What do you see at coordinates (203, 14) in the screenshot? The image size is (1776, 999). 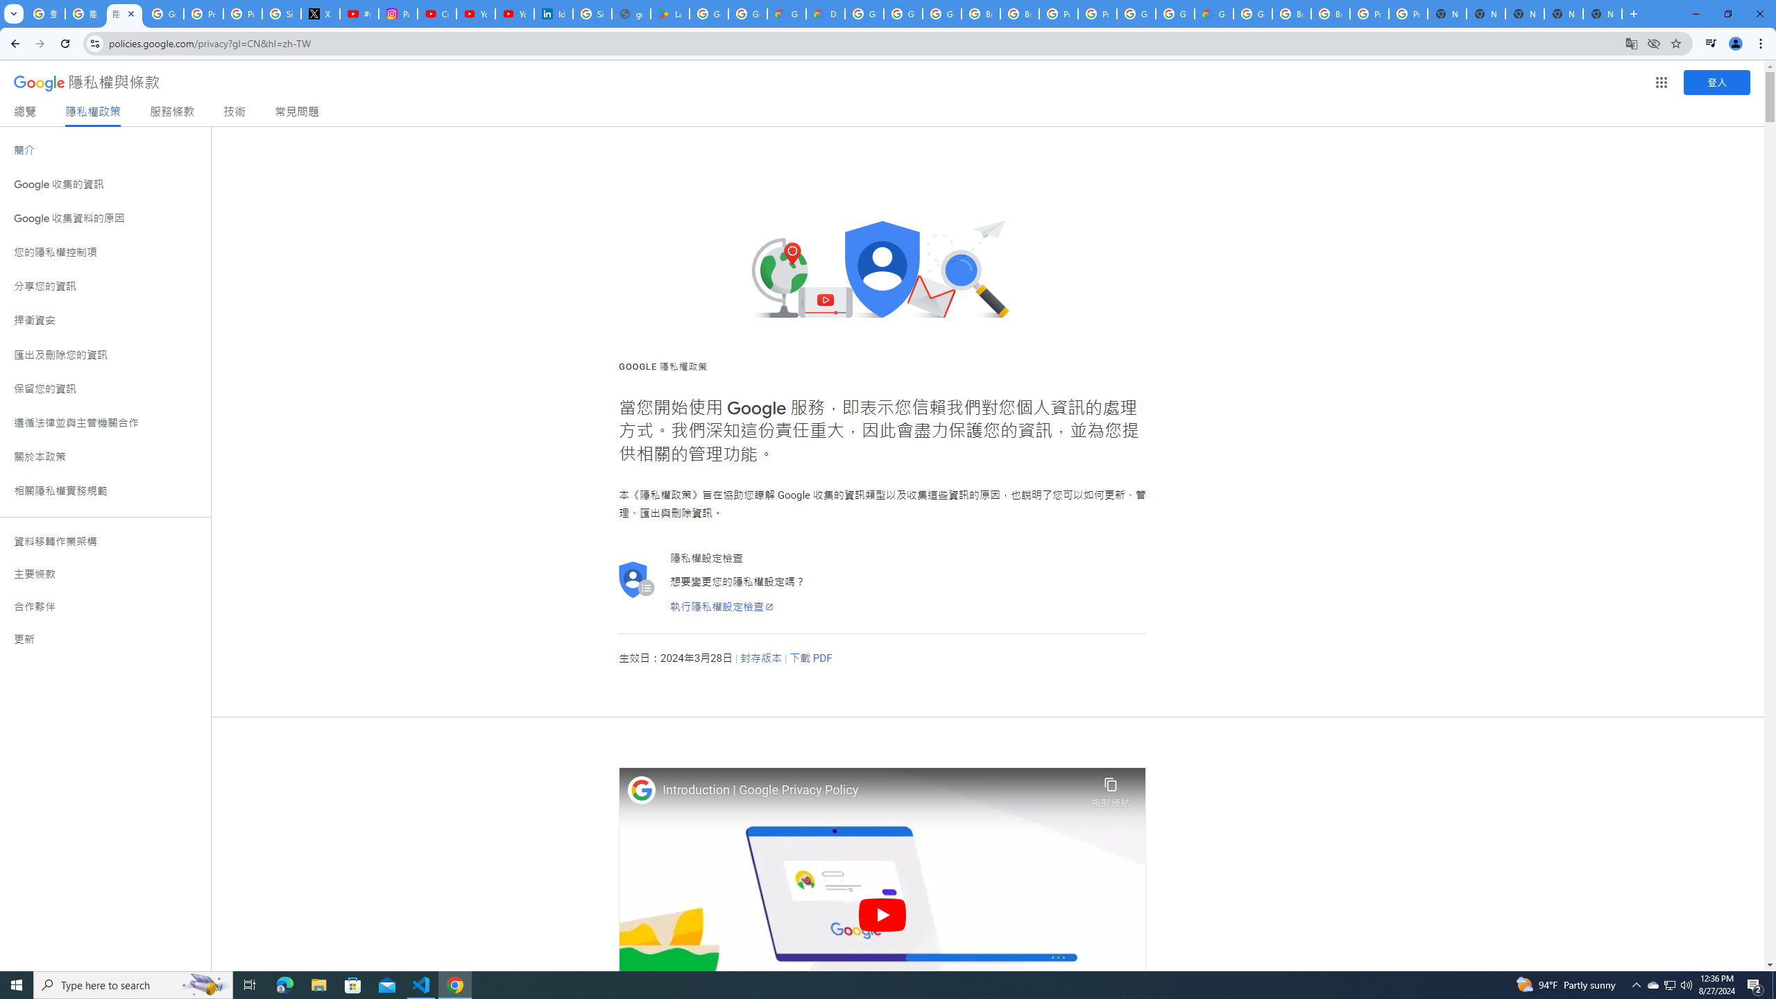 I see `Privacy Help Center - Policies Help` at bounding box center [203, 14].